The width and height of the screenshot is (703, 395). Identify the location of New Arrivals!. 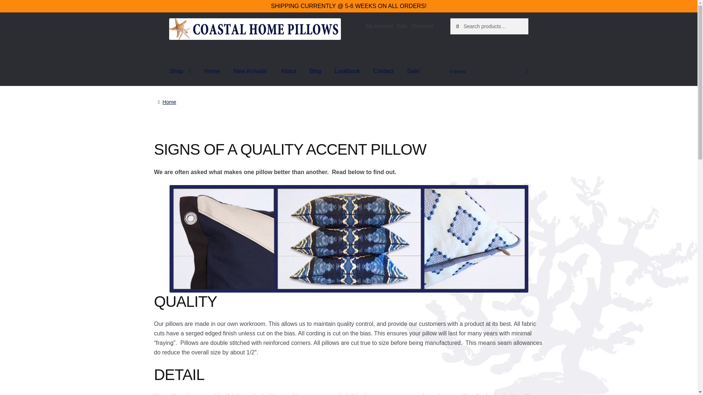
(250, 71).